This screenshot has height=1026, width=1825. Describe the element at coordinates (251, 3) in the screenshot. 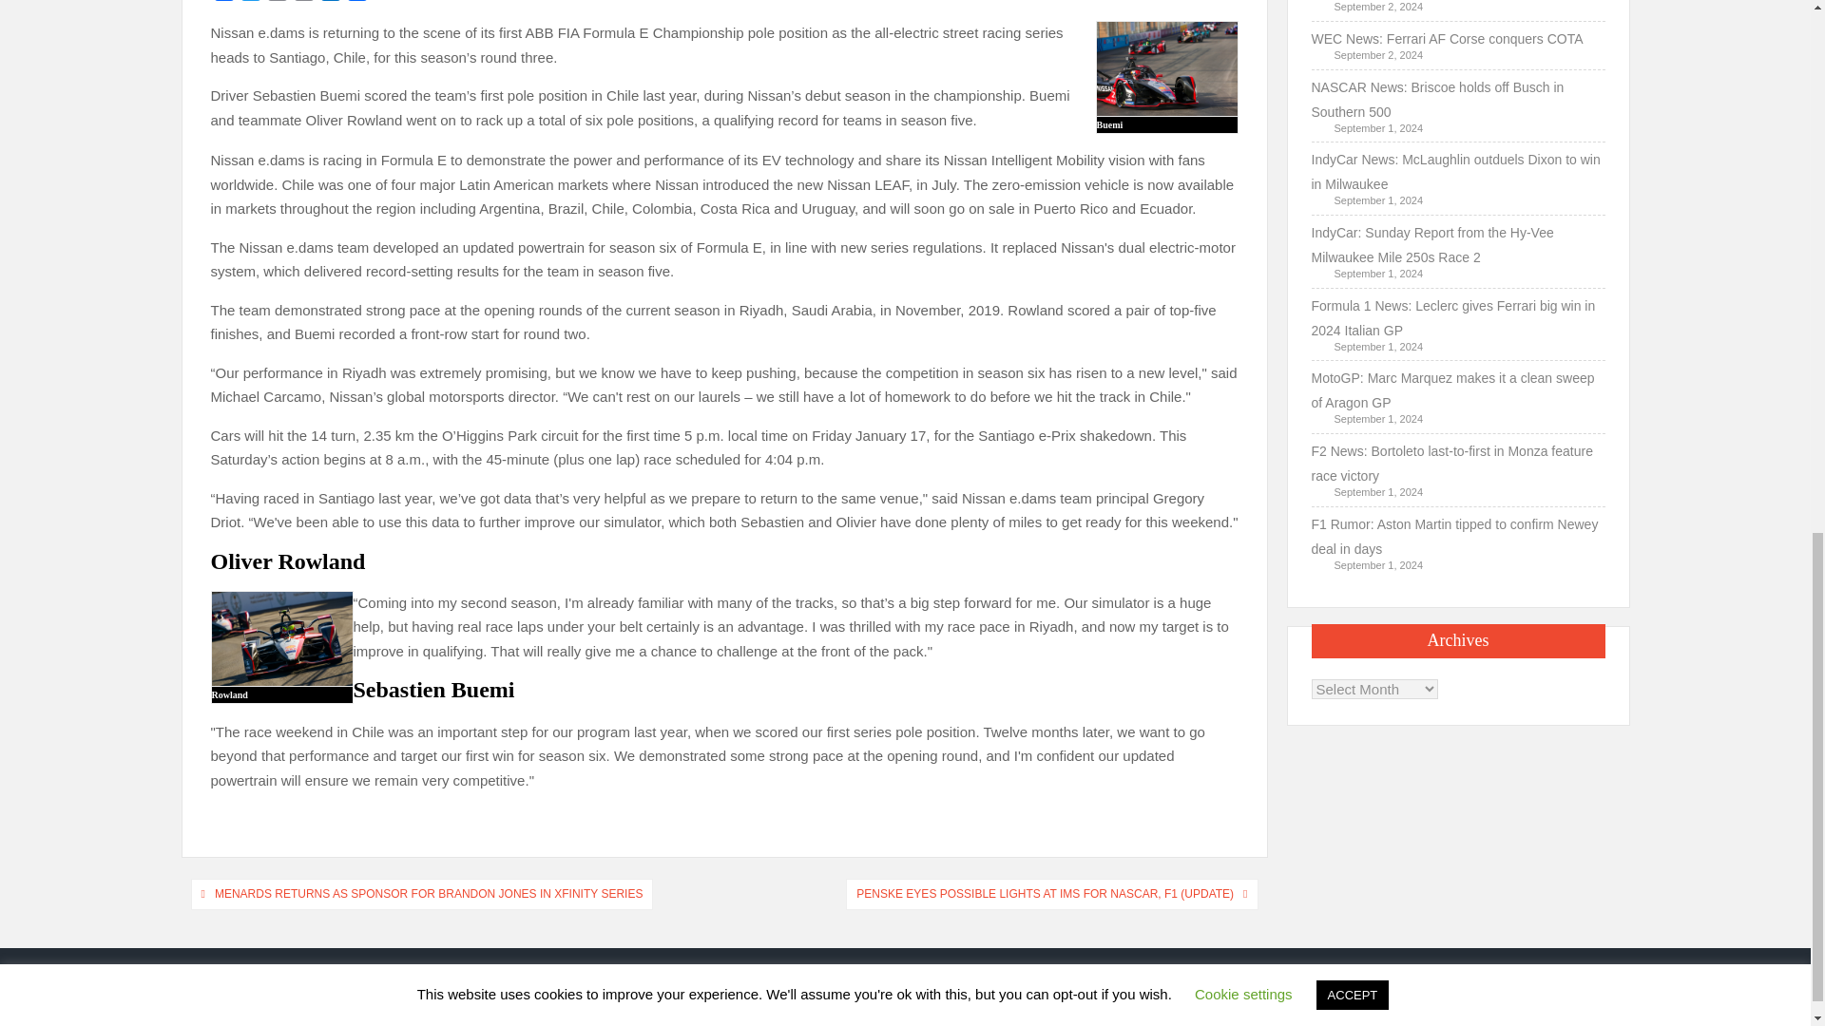

I see `Twitter` at that location.